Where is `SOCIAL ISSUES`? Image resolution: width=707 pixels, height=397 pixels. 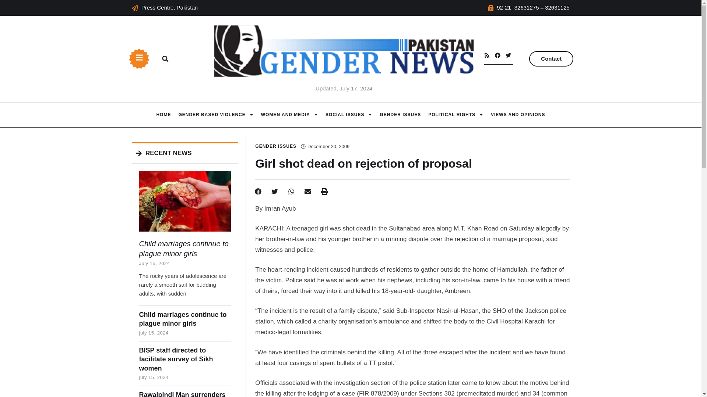 SOCIAL ISSUES is located at coordinates (349, 115).